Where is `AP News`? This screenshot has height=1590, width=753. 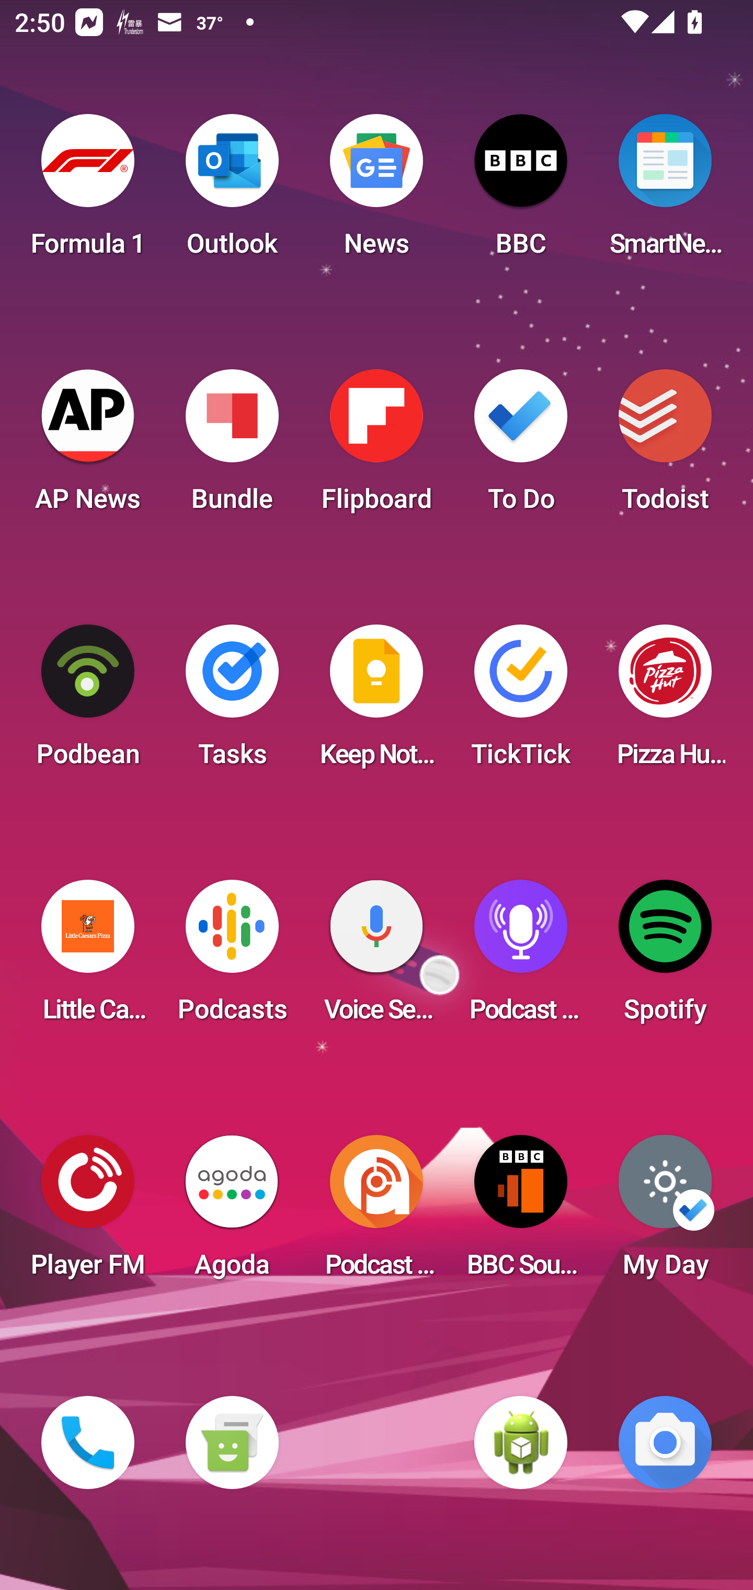 AP News is located at coordinates (88, 447).